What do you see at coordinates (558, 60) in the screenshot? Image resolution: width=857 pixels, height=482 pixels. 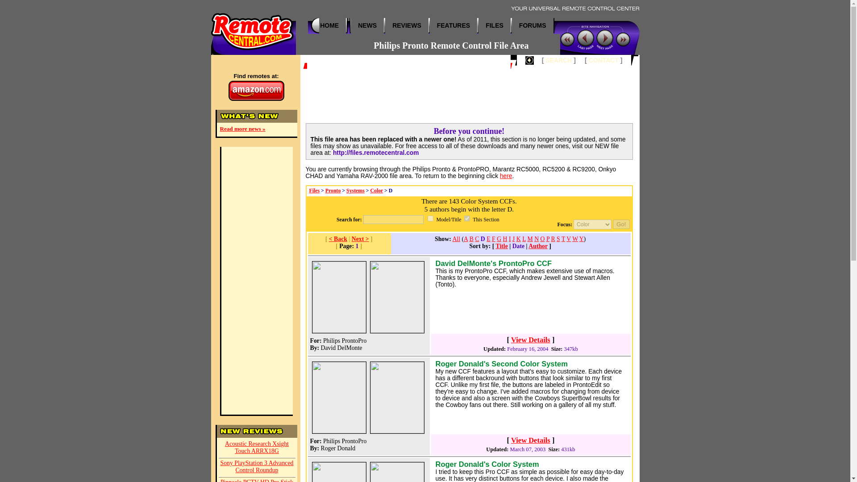 I see `SEARCH` at bounding box center [558, 60].